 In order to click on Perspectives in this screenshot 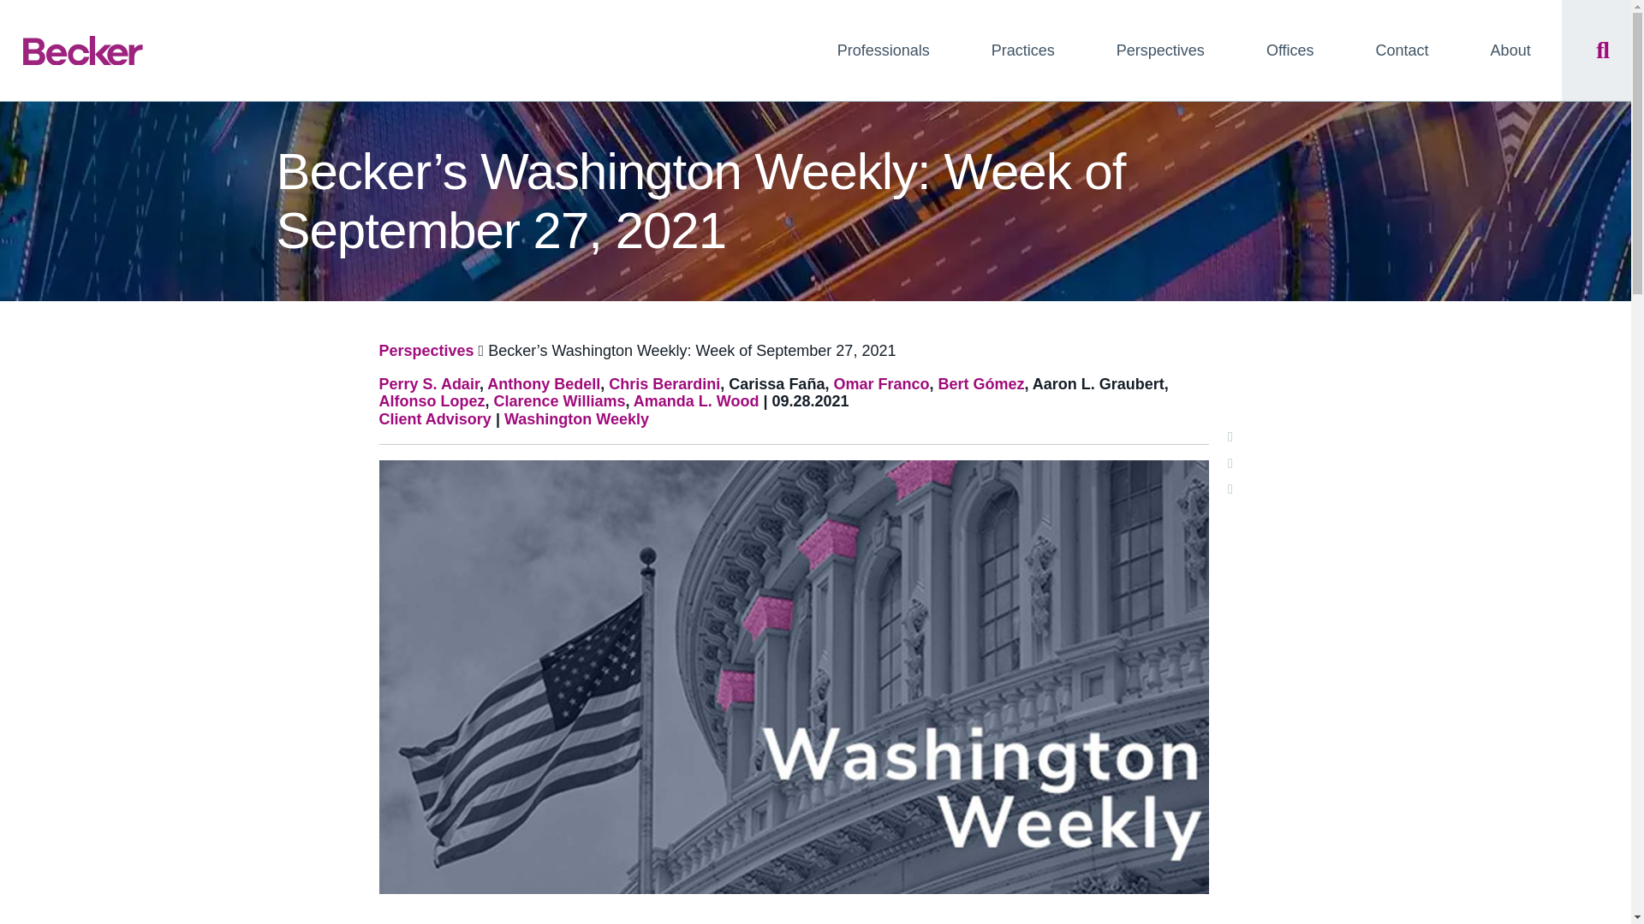, I will do `click(425, 351)`.